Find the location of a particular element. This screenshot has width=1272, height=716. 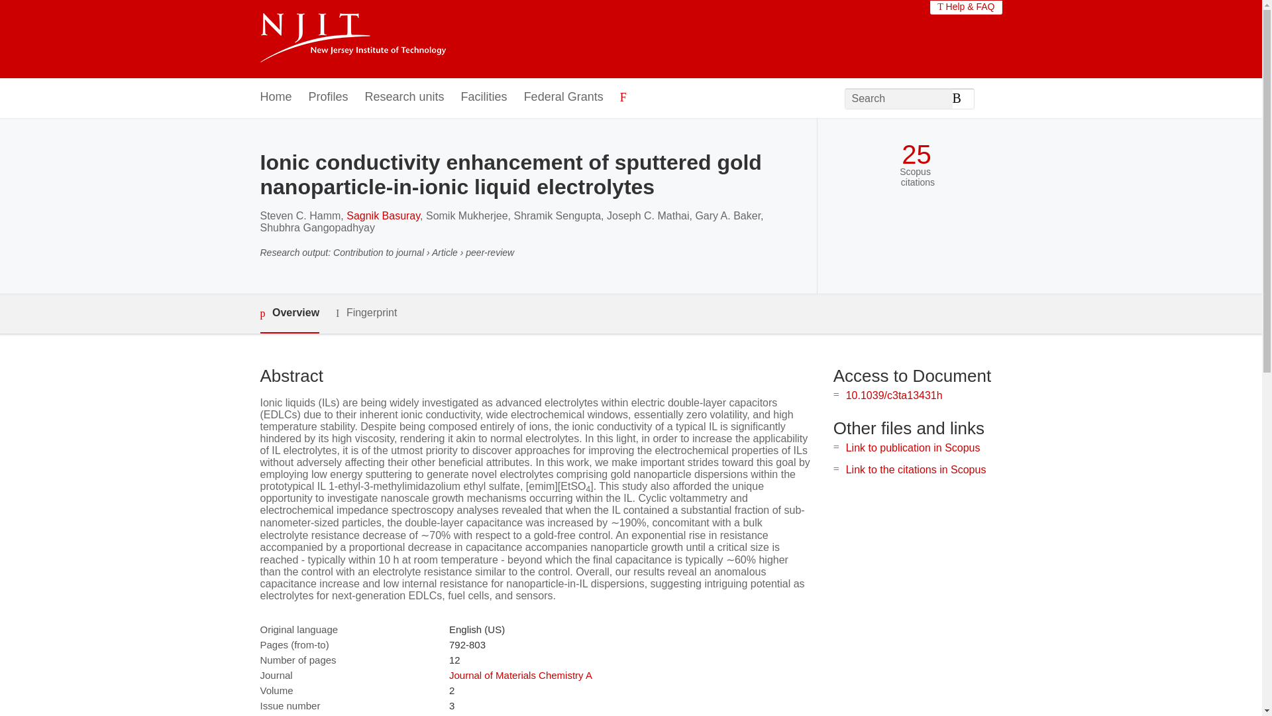

New Jersey Institute of Technology Home is located at coordinates (352, 39).